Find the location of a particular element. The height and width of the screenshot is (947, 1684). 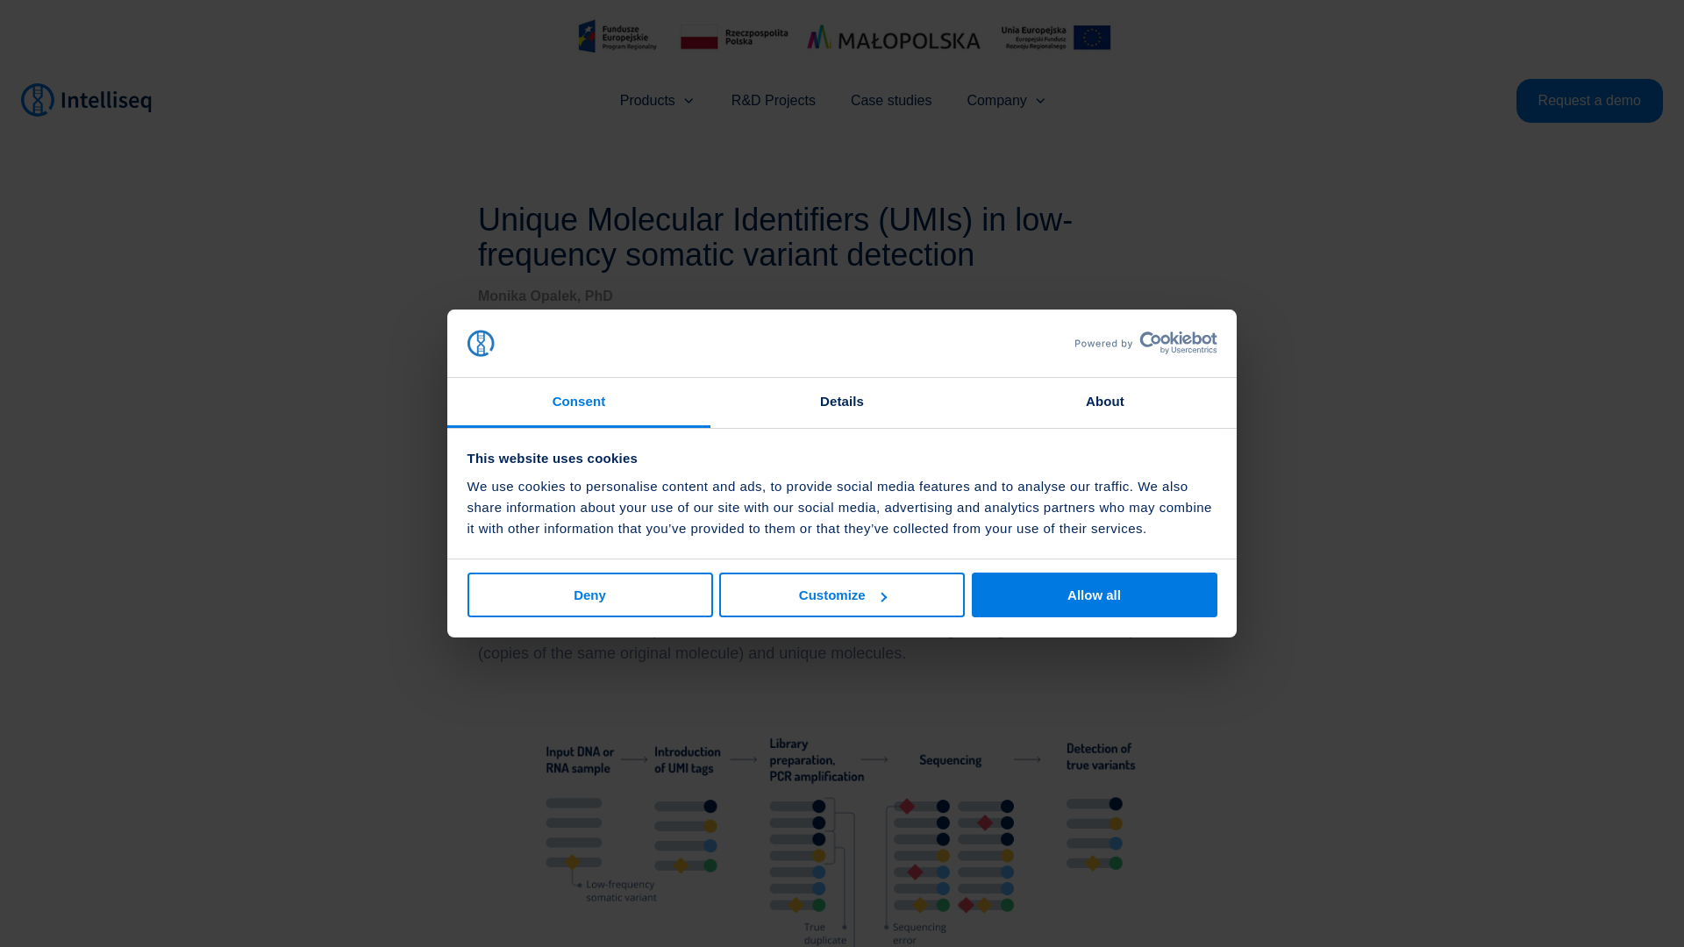

About is located at coordinates (1104, 402).